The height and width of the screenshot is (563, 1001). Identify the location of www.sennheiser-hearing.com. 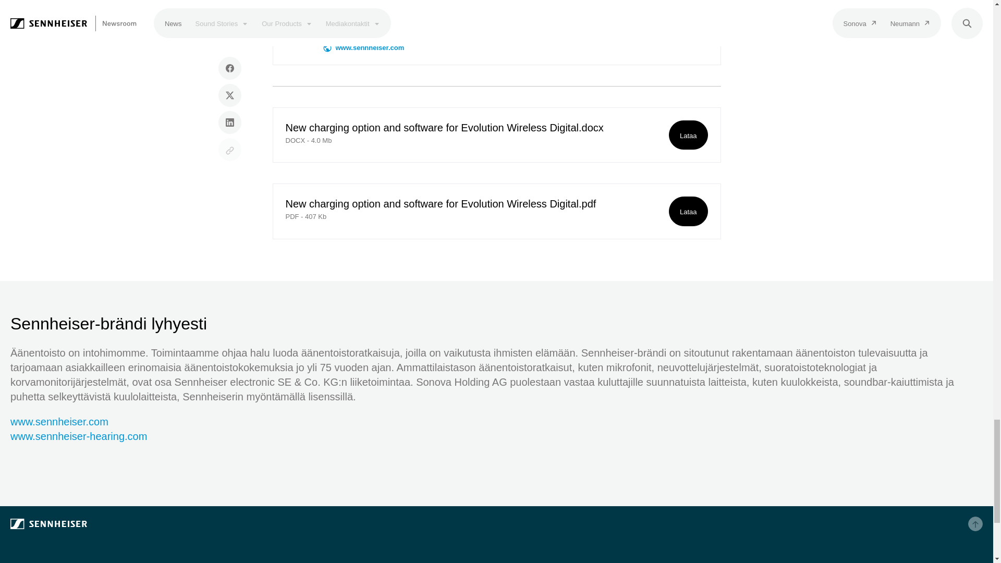
(78, 436).